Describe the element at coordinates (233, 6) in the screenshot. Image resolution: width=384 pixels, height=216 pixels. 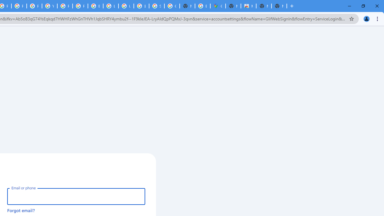
I see `New Tab` at that location.